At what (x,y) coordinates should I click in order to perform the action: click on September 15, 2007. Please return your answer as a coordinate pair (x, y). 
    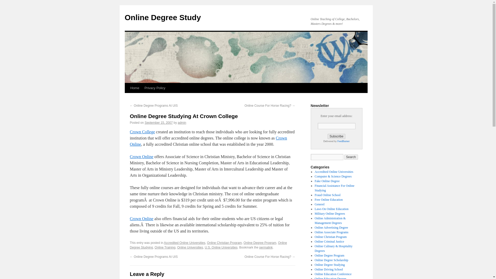
    Looking at the image, I should click on (159, 122).